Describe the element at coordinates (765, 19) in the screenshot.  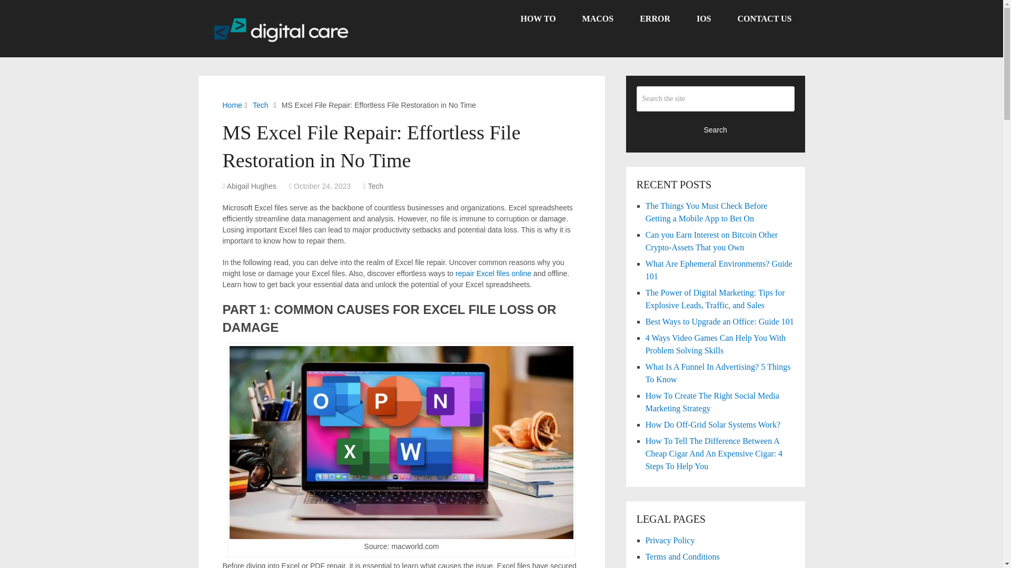
I see `CONTACT US` at that location.